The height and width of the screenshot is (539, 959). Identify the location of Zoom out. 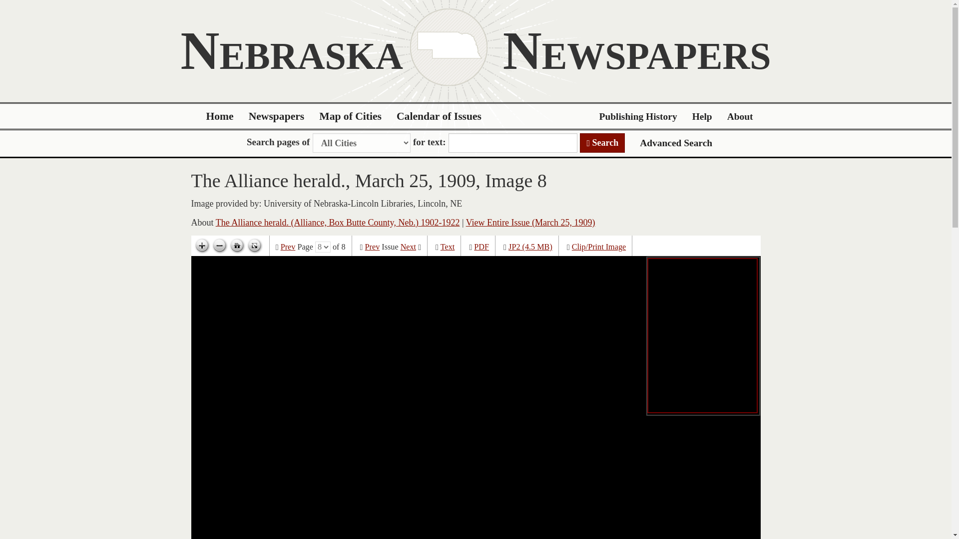
(219, 246).